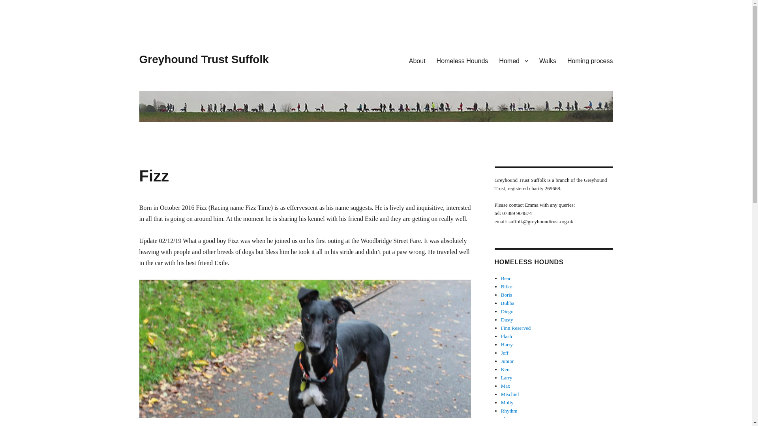  I want to click on Diego, so click(507, 311).